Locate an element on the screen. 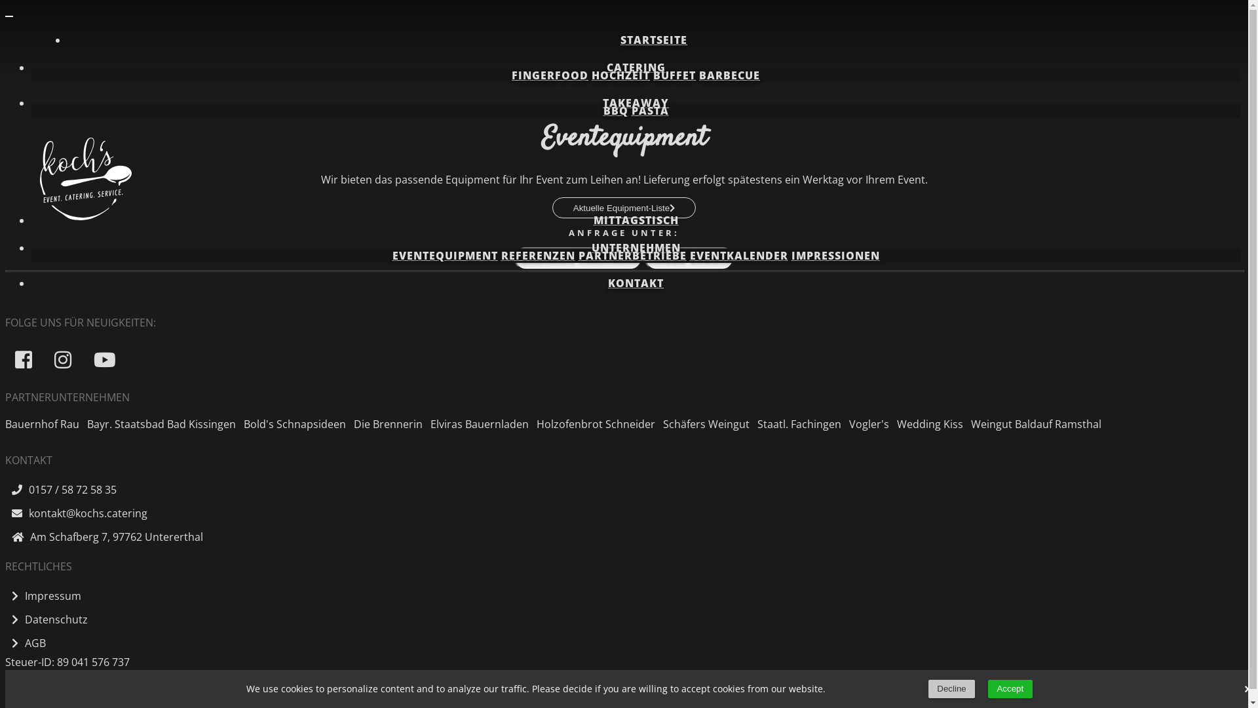 The width and height of the screenshot is (1258, 708). FINGERFOOD is located at coordinates (550, 75).